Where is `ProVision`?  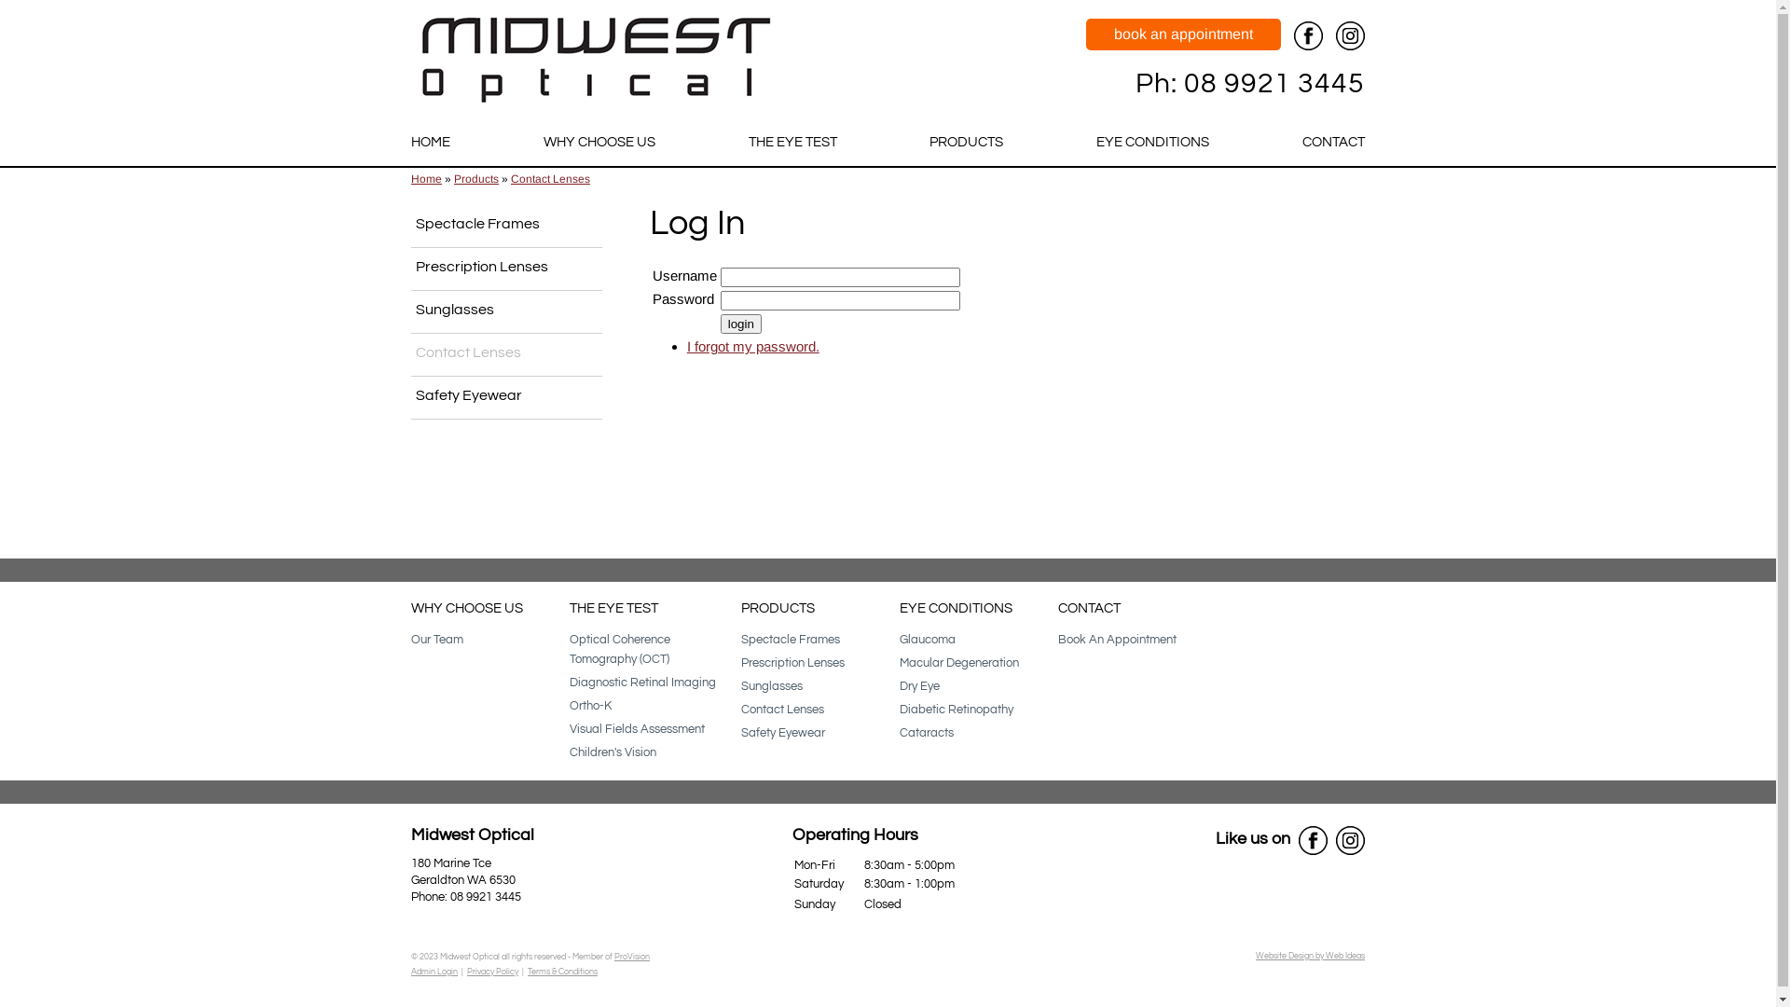 ProVision is located at coordinates (632, 957).